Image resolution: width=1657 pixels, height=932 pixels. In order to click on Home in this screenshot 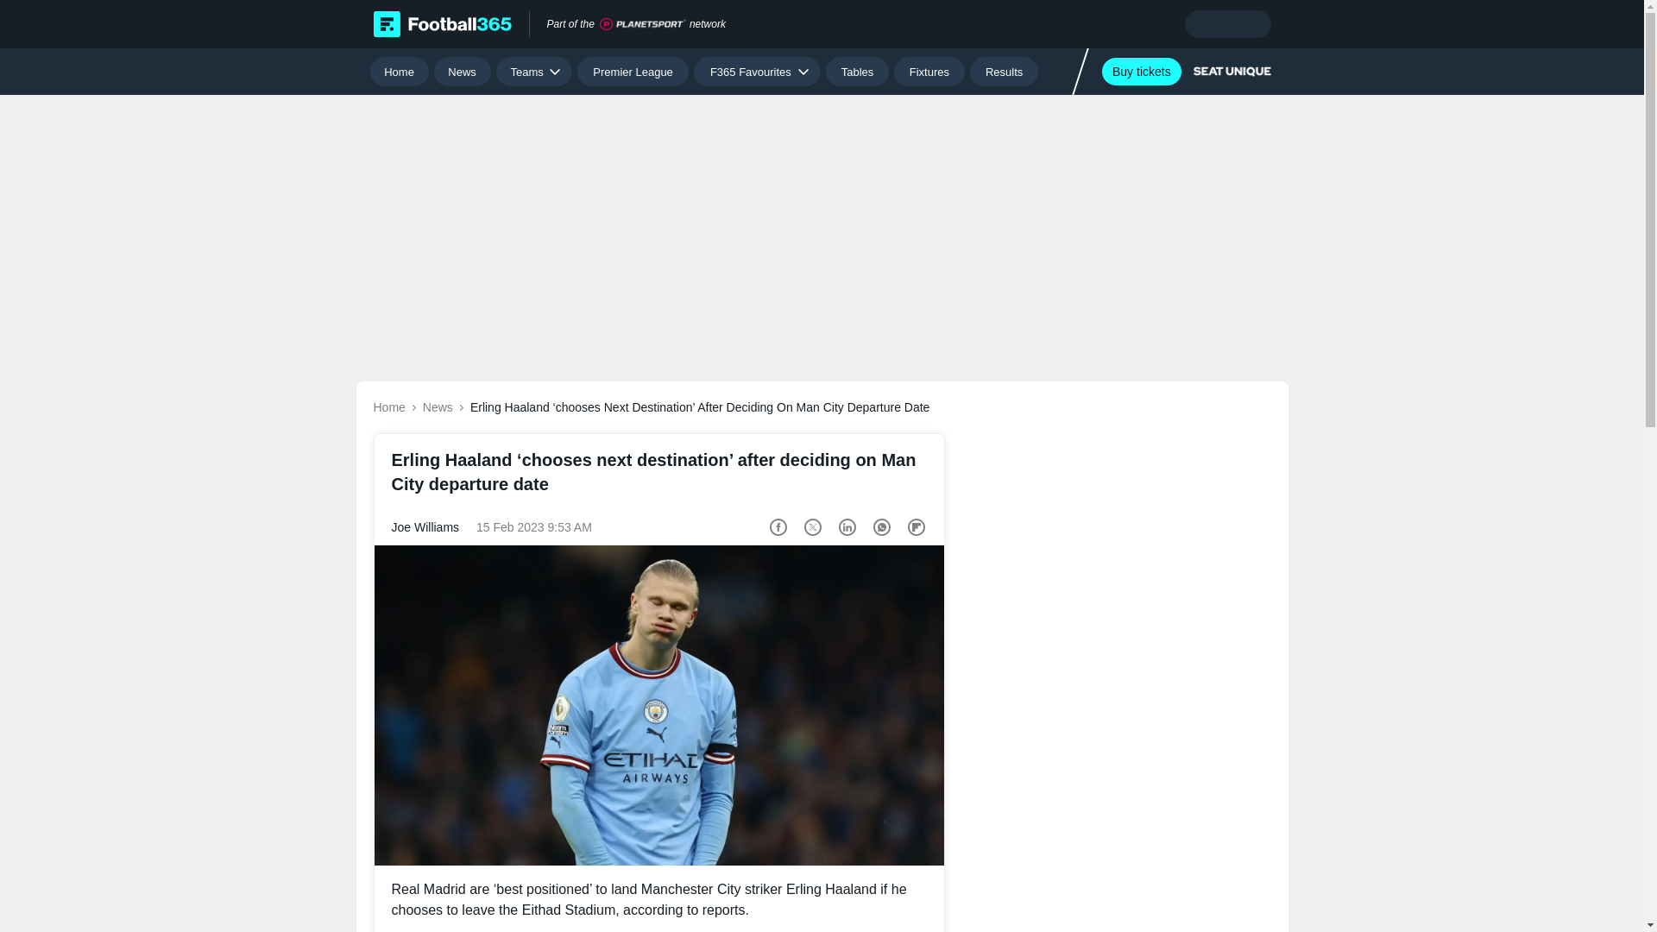, I will do `click(399, 71)`.